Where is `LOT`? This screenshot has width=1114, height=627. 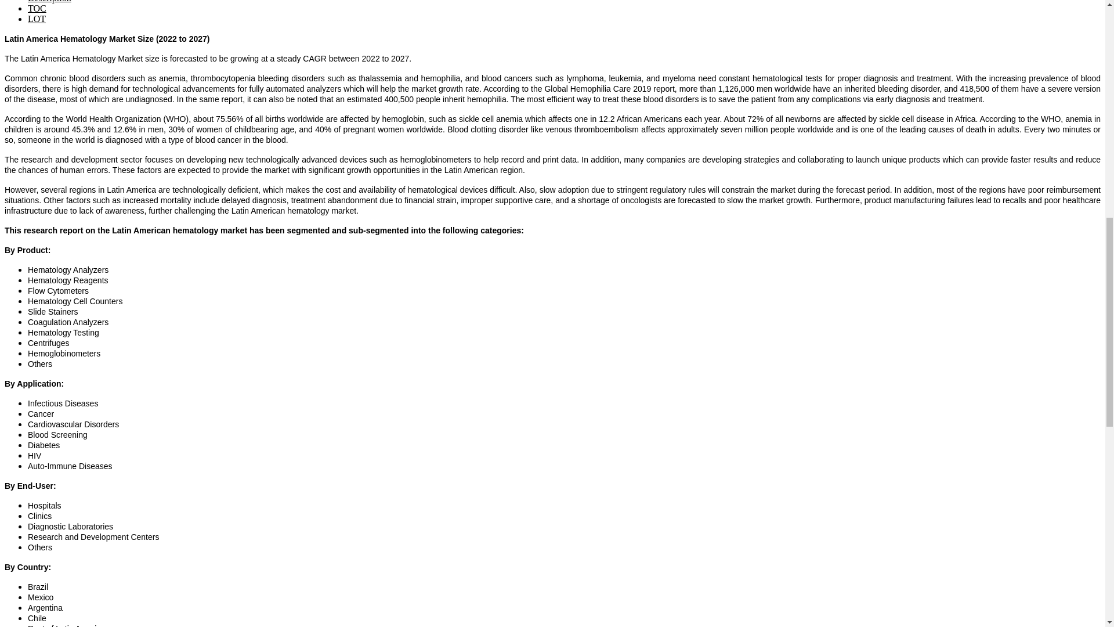 LOT is located at coordinates (37, 19).